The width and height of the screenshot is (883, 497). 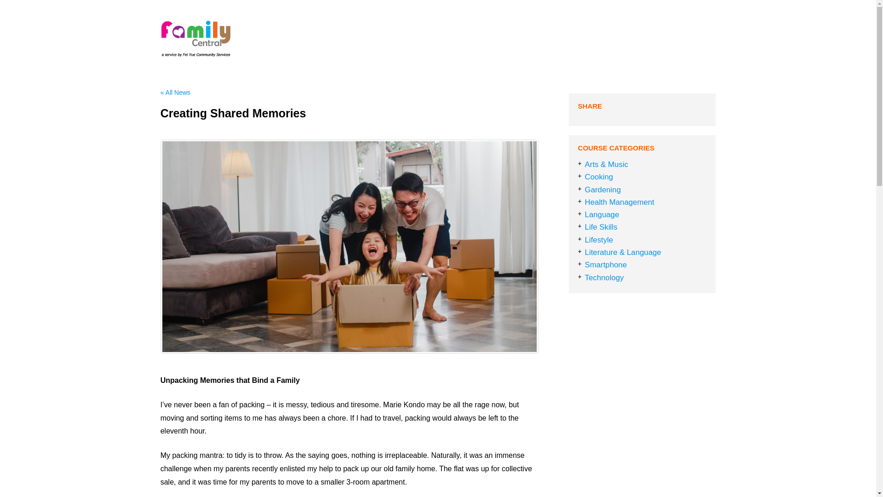 I want to click on Smartphone, so click(x=606, y=265).